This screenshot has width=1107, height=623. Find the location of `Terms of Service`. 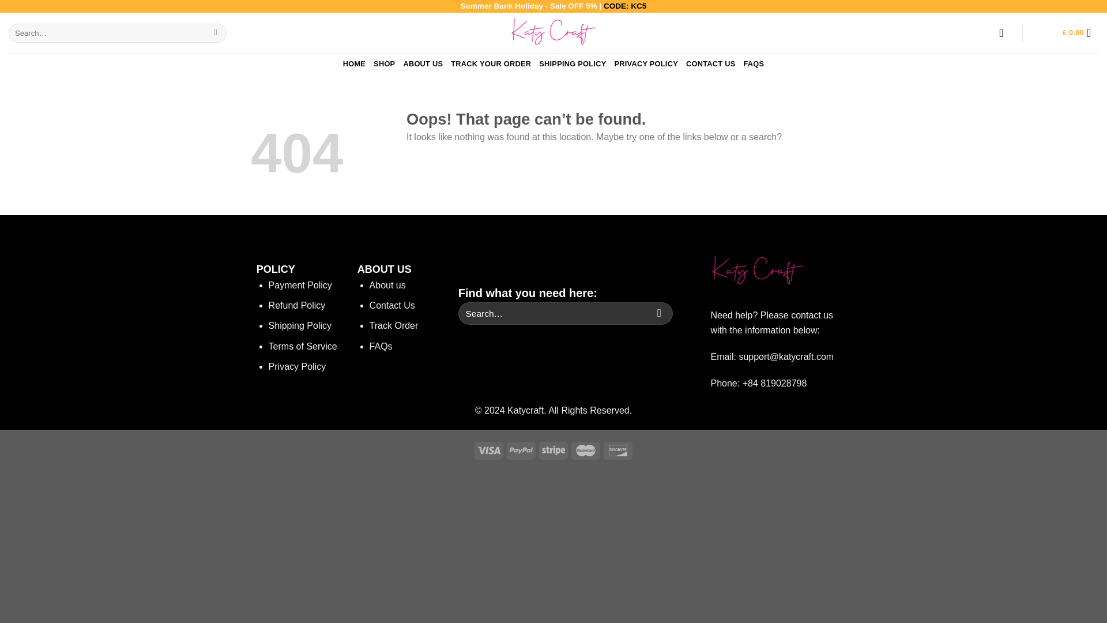

Terms of Service is located at coordinates (303, 346).